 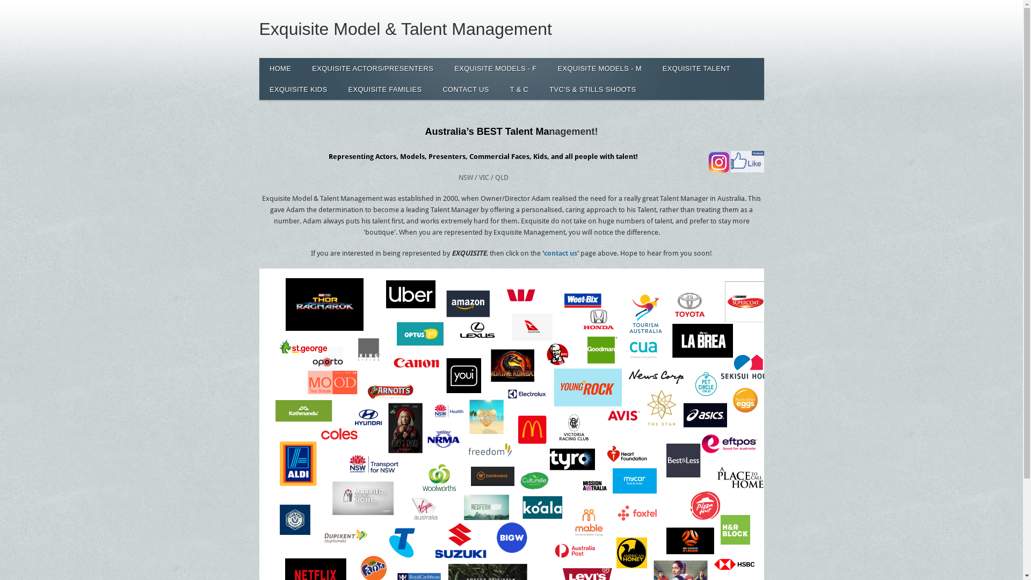 I want to click on HOME, so click(x=280, y=69).